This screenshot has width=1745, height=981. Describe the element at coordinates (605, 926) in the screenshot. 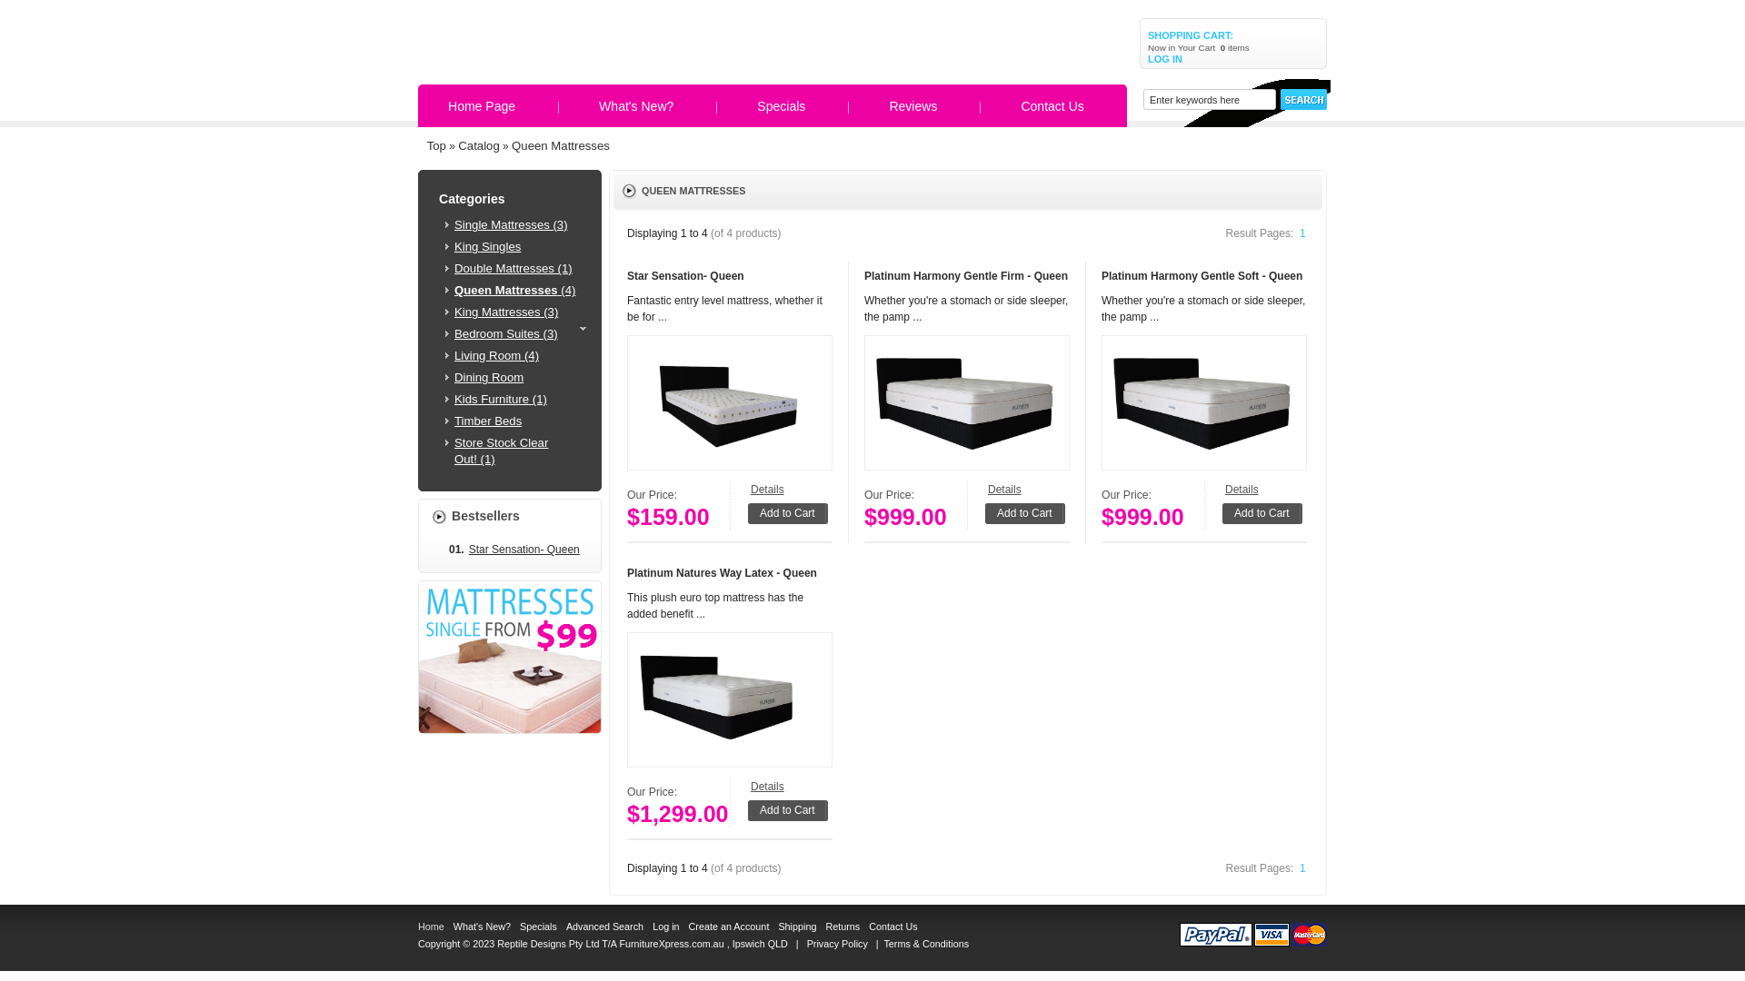

I see `Advanced Search` at that location.